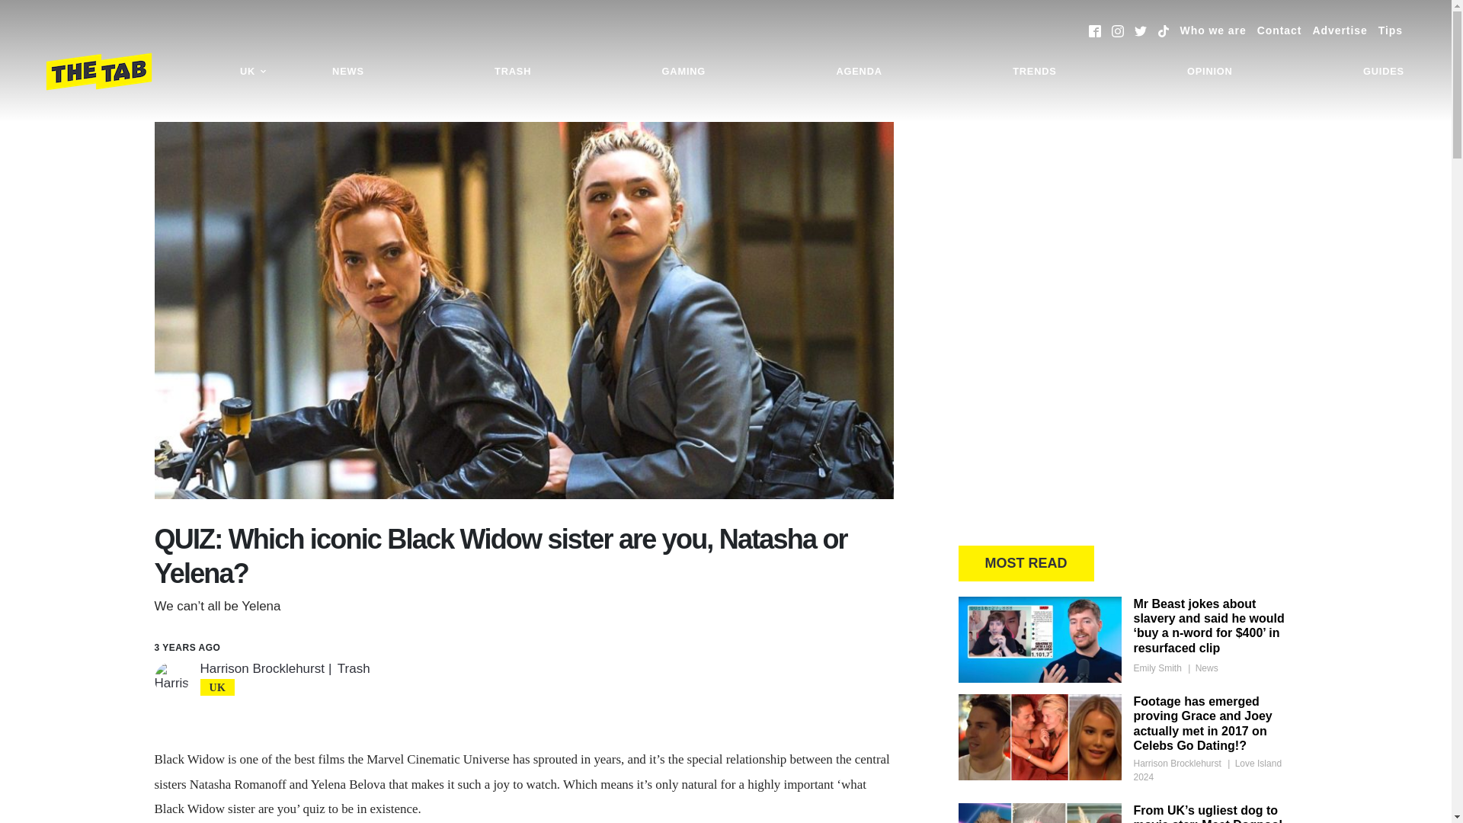 The image size is (1463, 823). Describe the element at coordinates (1034, 72) in the screenshot. I see `TRENDS` at that location.